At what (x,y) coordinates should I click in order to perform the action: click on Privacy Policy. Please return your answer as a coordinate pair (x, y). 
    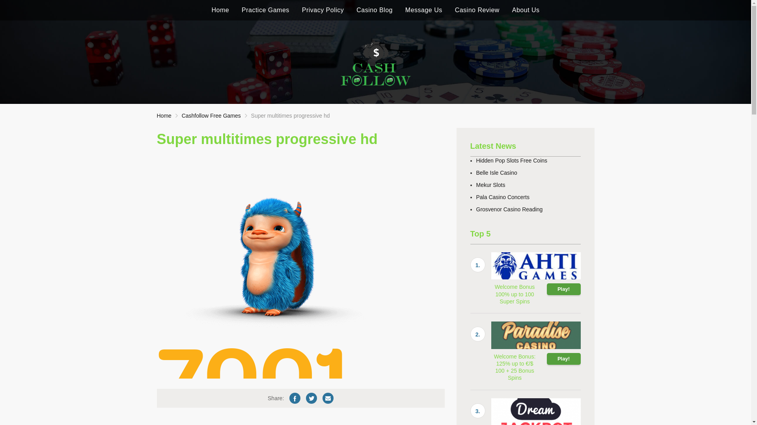
    Looking at the image, I should click on (323, 10).